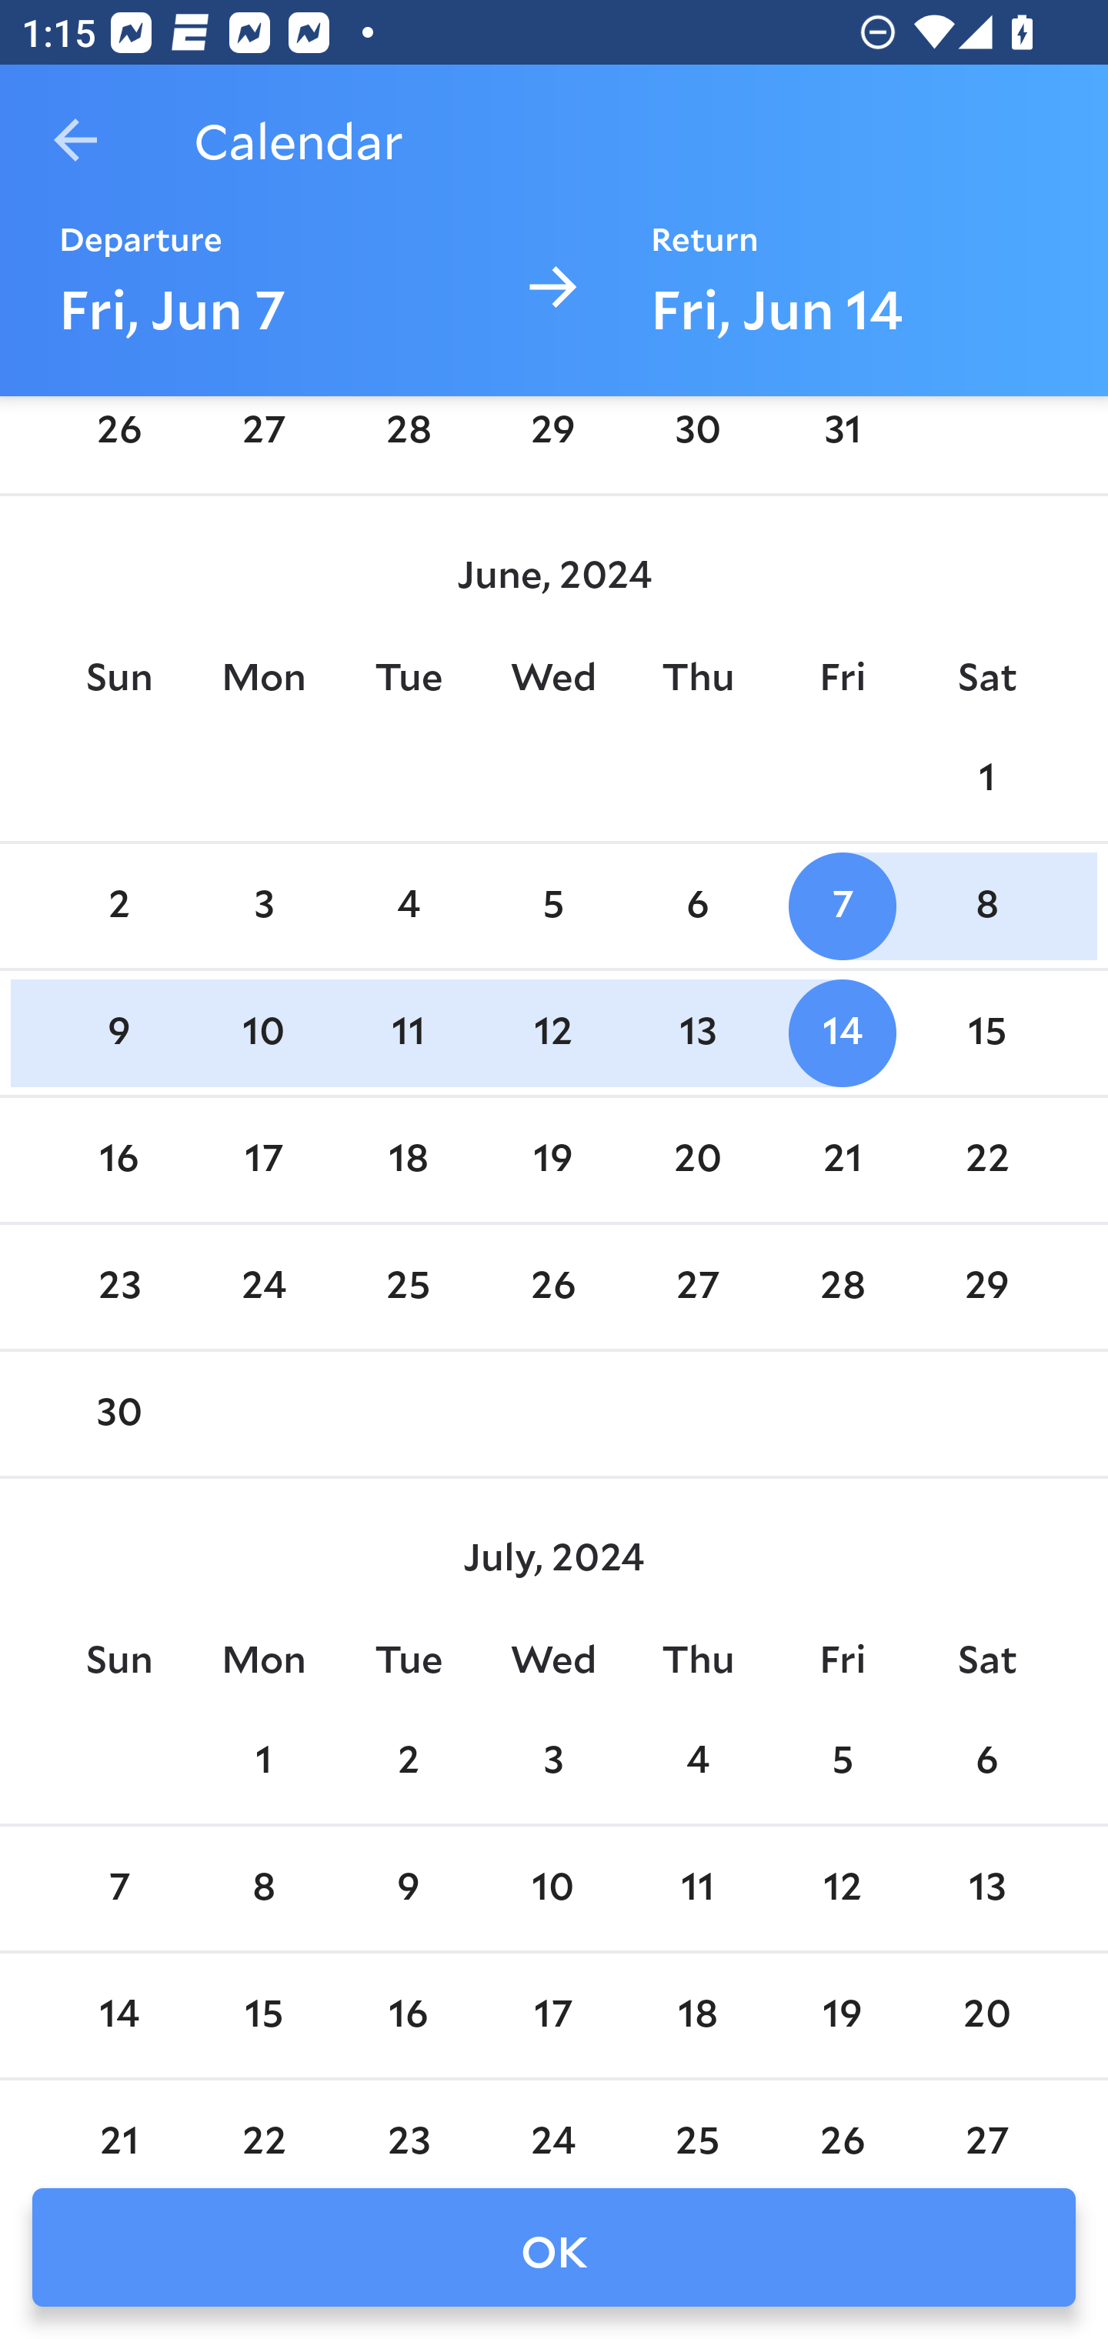  Describe the element at coordinates (553, 1761) in the screenshot. I see `3` at that location.